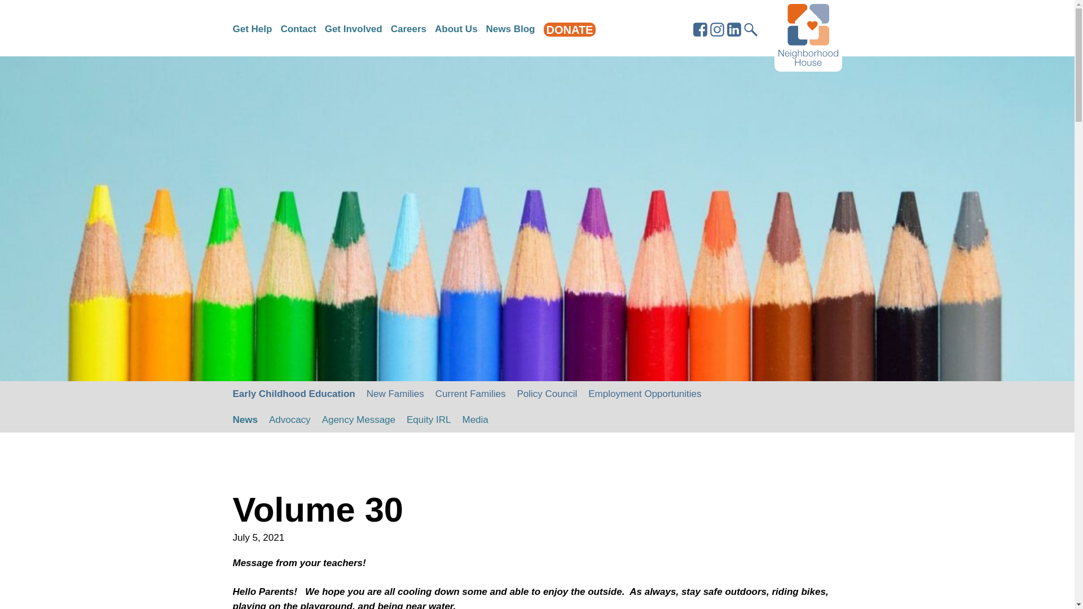  What do you see at coordinates (569, 29) in the screenshot?
I see `DONATE` at bounding box center [569, 29].